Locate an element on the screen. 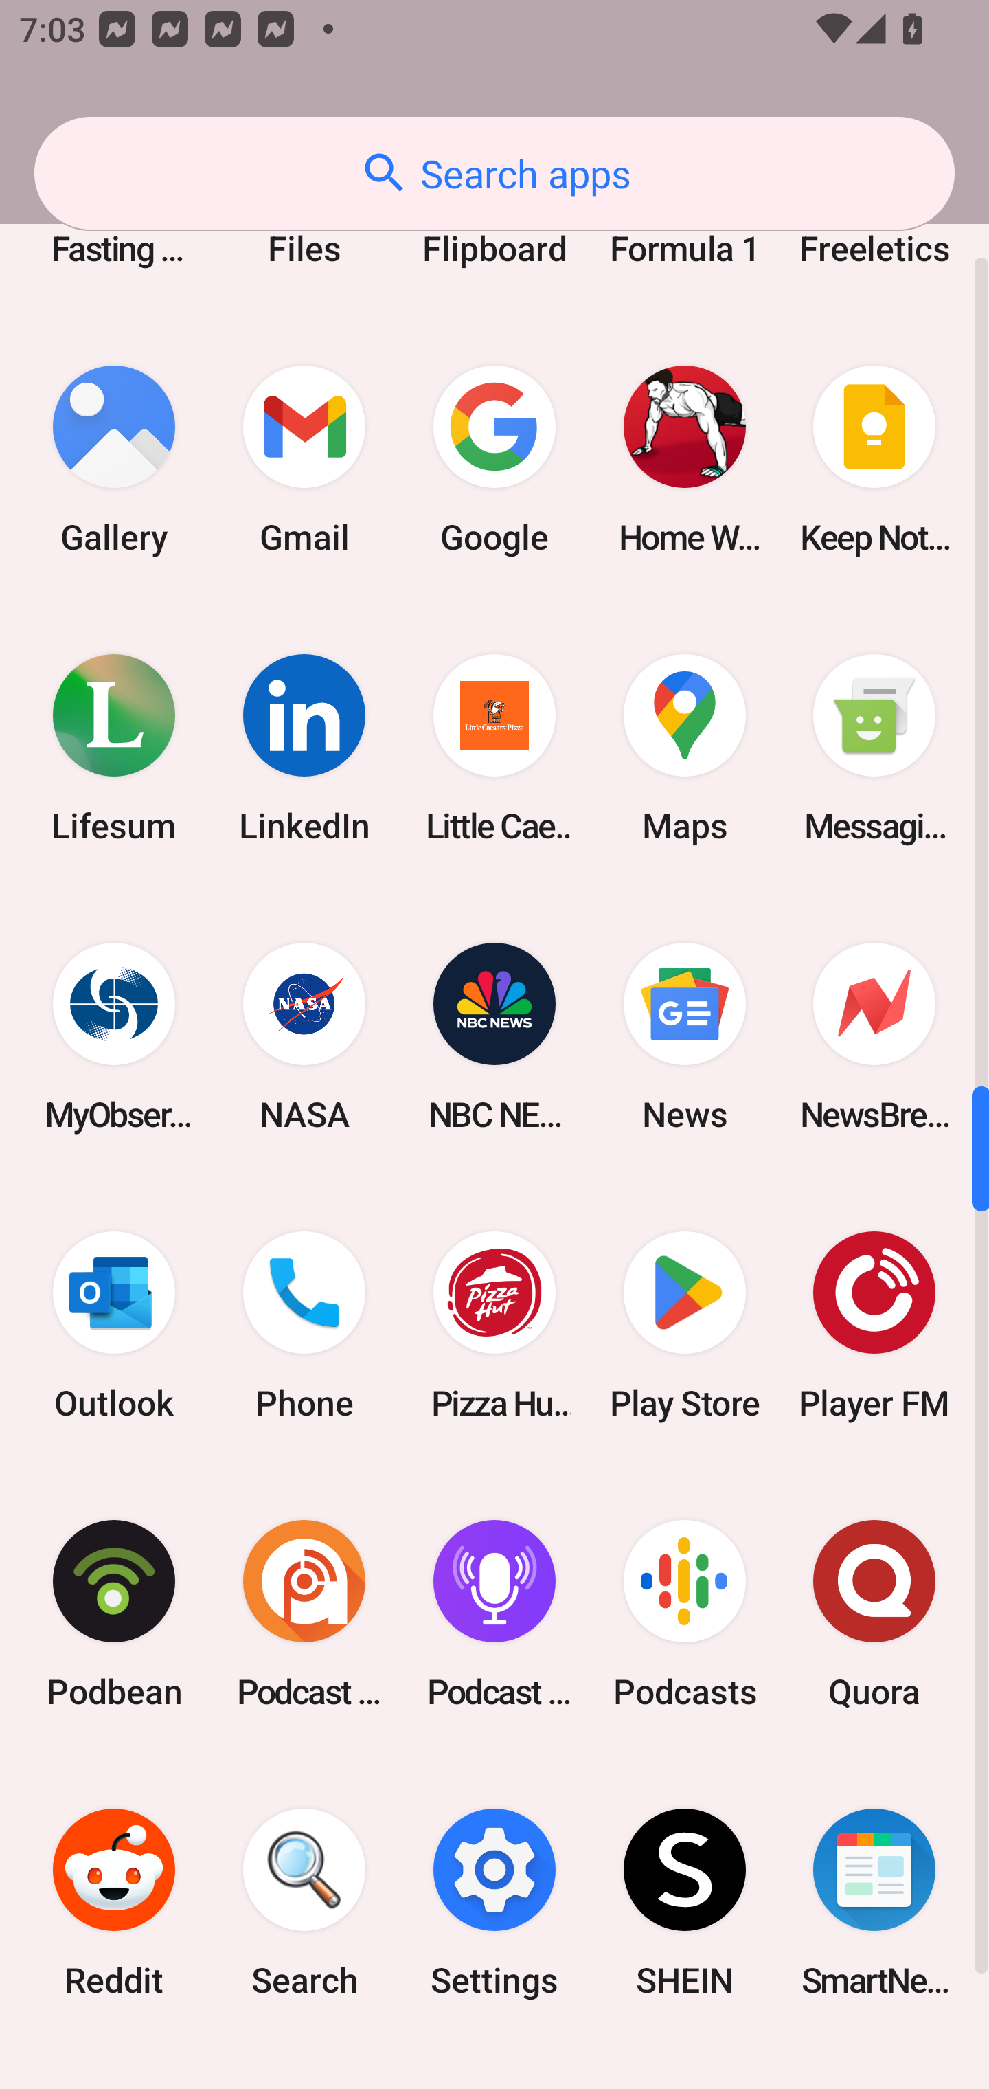 The height and width of the screenshot is (2089, 989). Home Workout is located at coordinates (684, 459).